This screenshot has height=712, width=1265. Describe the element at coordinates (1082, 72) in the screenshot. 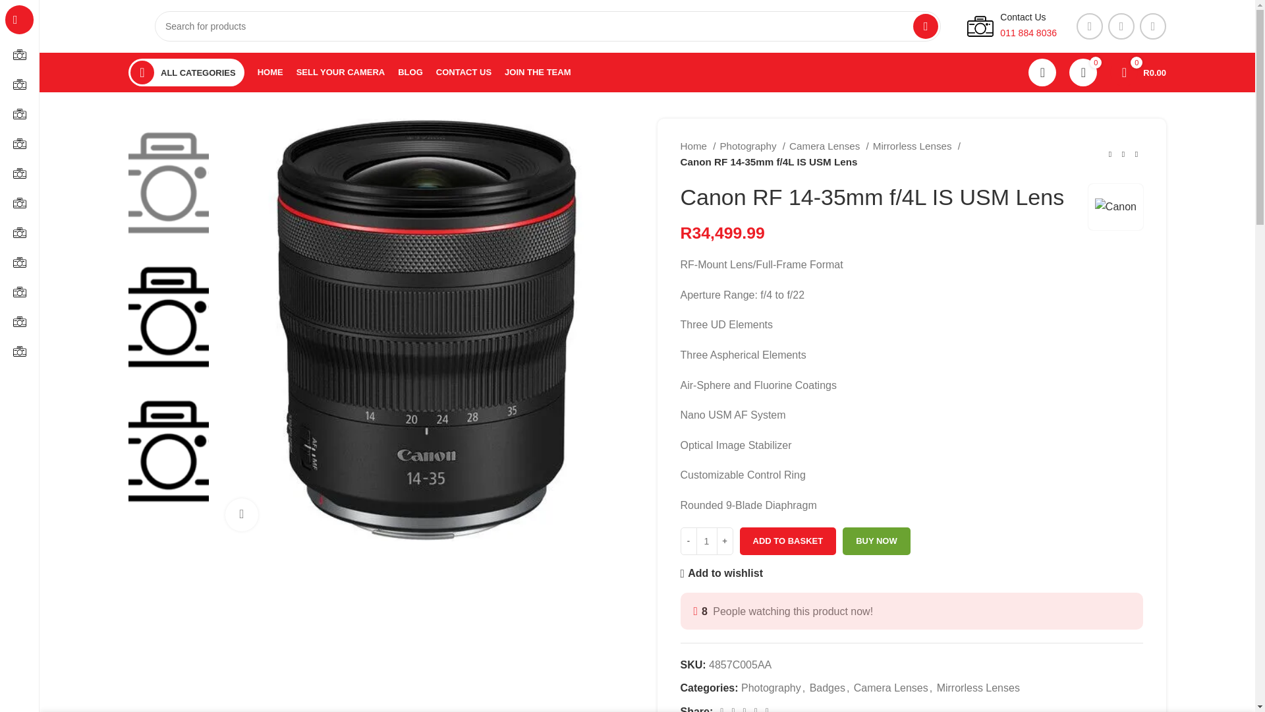

I see `My Wishlist` at that location.